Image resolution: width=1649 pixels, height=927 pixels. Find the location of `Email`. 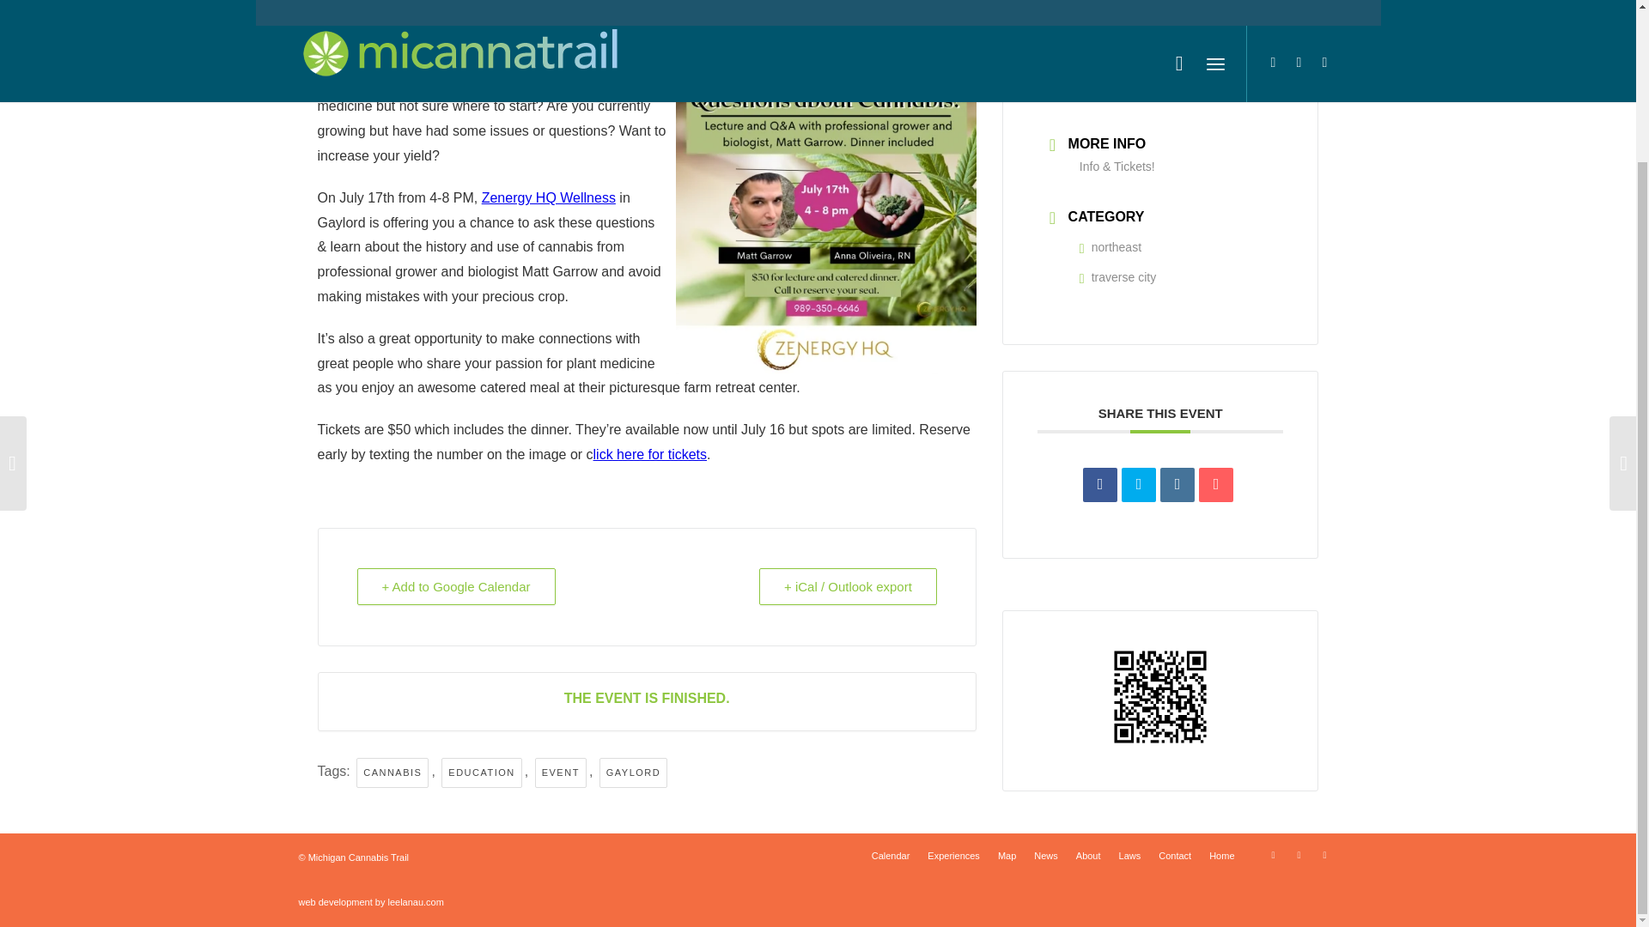

Email is located at coordinates (1216, 485).